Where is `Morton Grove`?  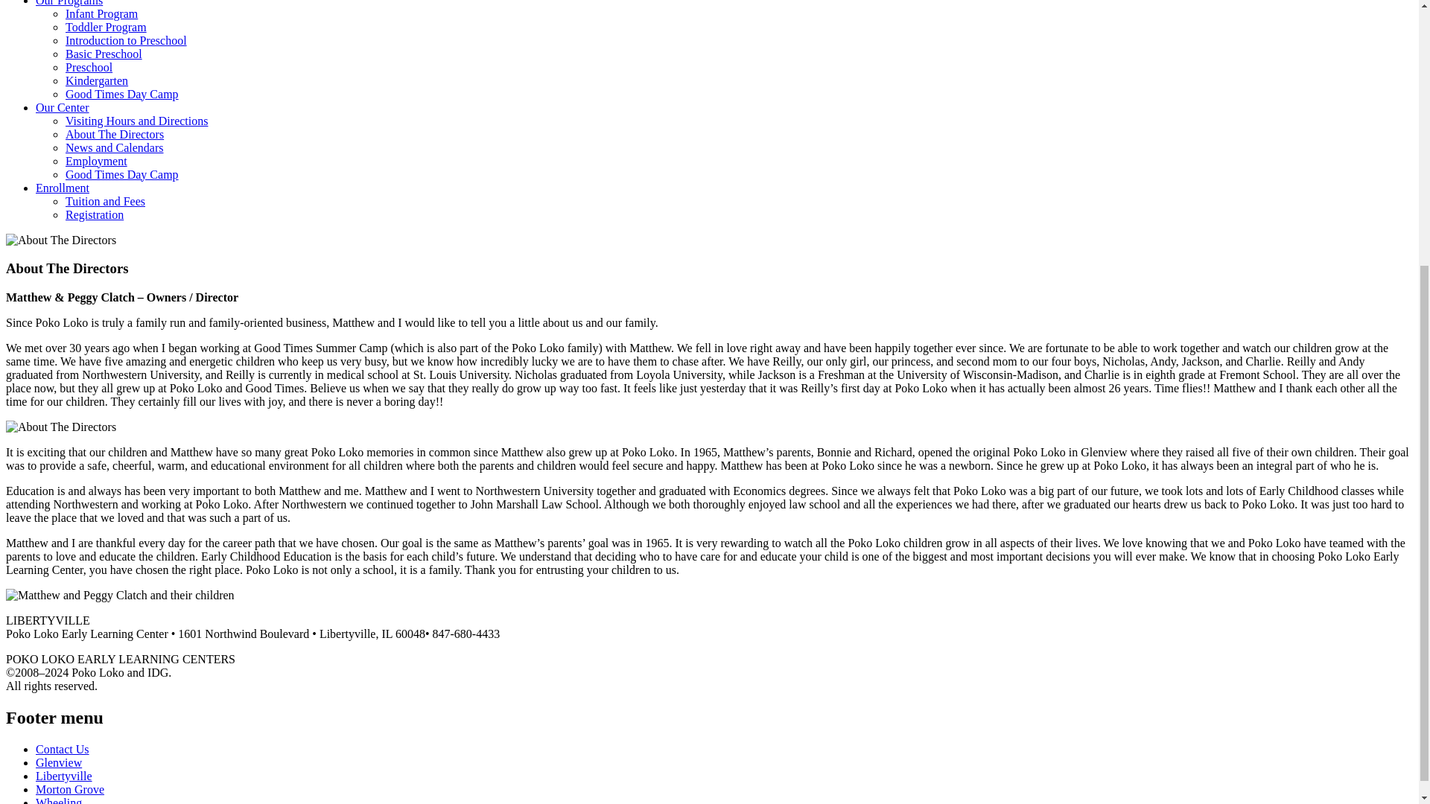 Morton Grove is located at coordinates (70, 789).